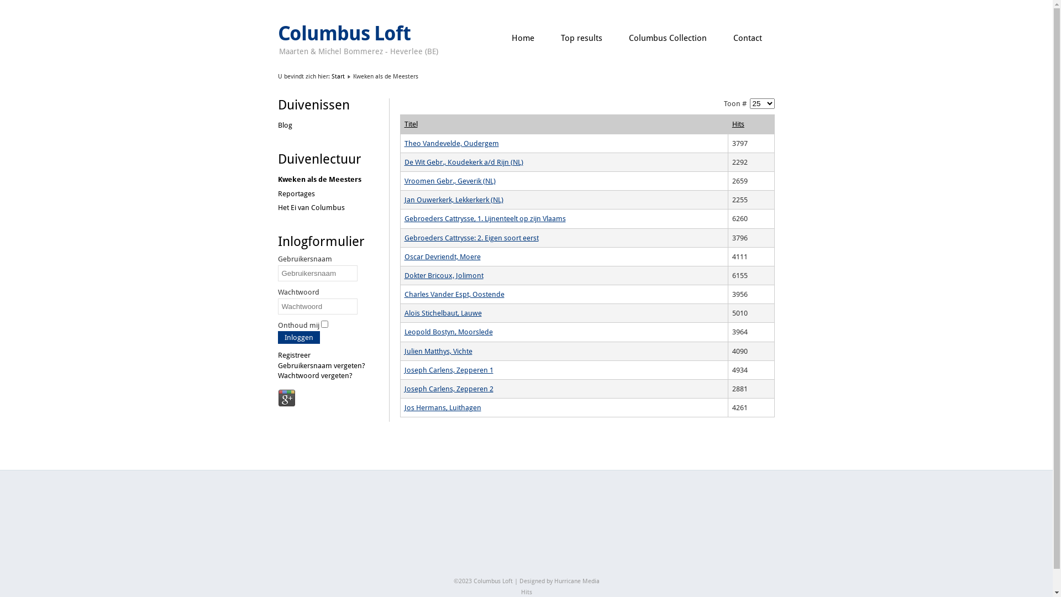 This screenshot has height=597, width=1061. I want to click on Dokter Bricoux, Jolimont, so click(444, 275).